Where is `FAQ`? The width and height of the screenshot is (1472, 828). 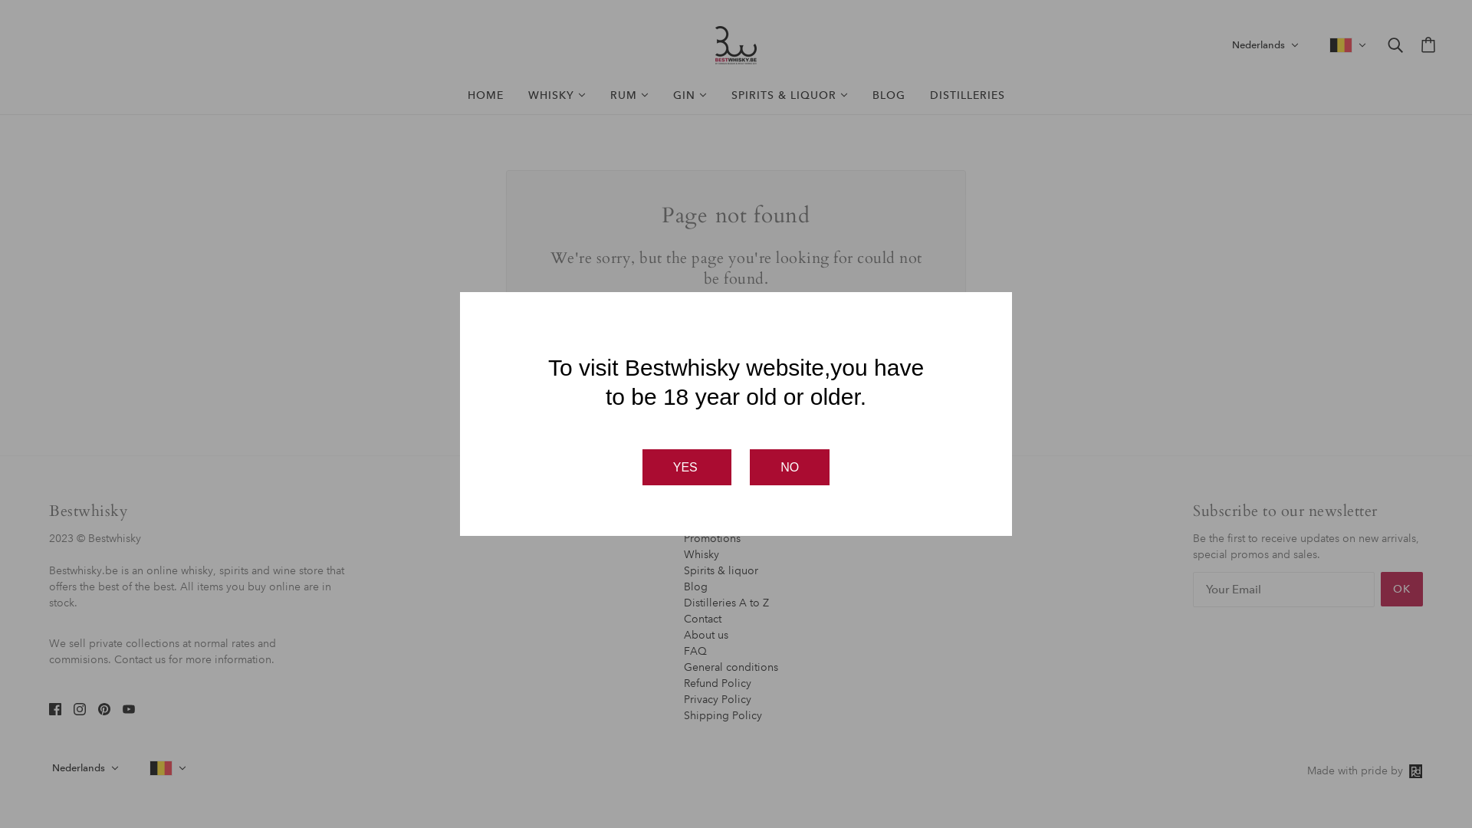 FAQ is located at coordinates (695, 651).